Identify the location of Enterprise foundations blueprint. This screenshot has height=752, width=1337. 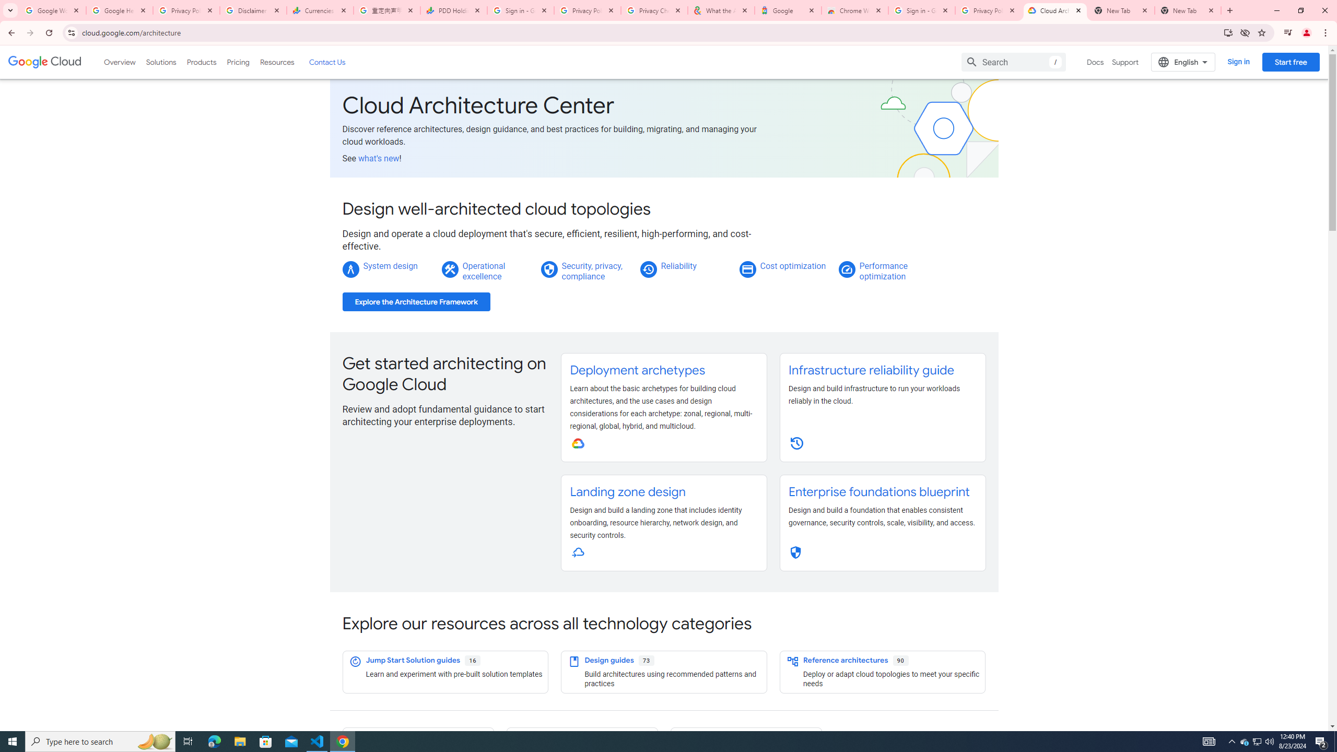
(878, 492).